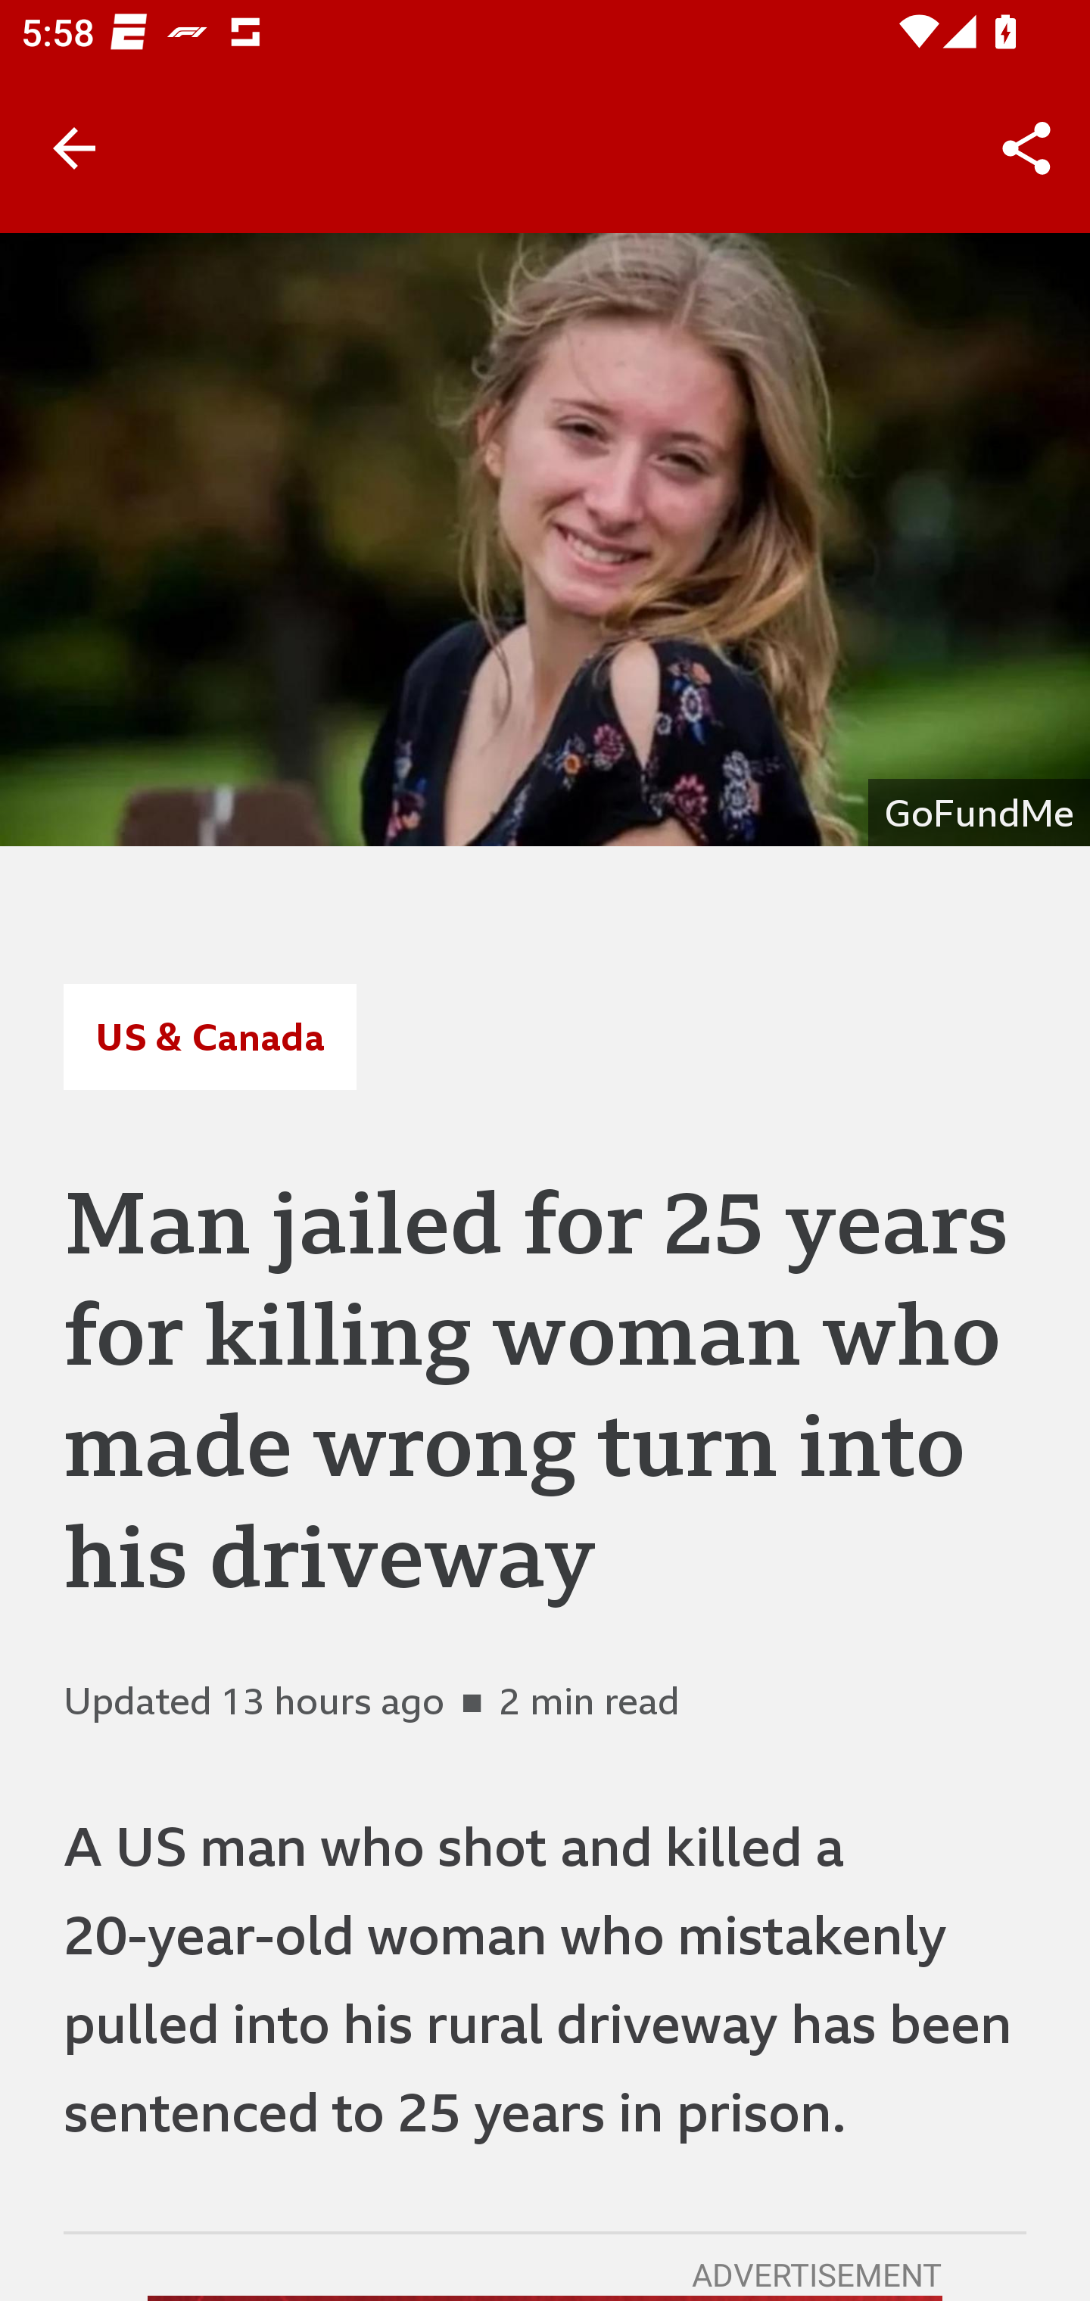 Image resolution: width=1090 pixels, height=2301 pixels. Describe the element at coordinates (1026, 148) in the screenshot. I see `Share` at that location.